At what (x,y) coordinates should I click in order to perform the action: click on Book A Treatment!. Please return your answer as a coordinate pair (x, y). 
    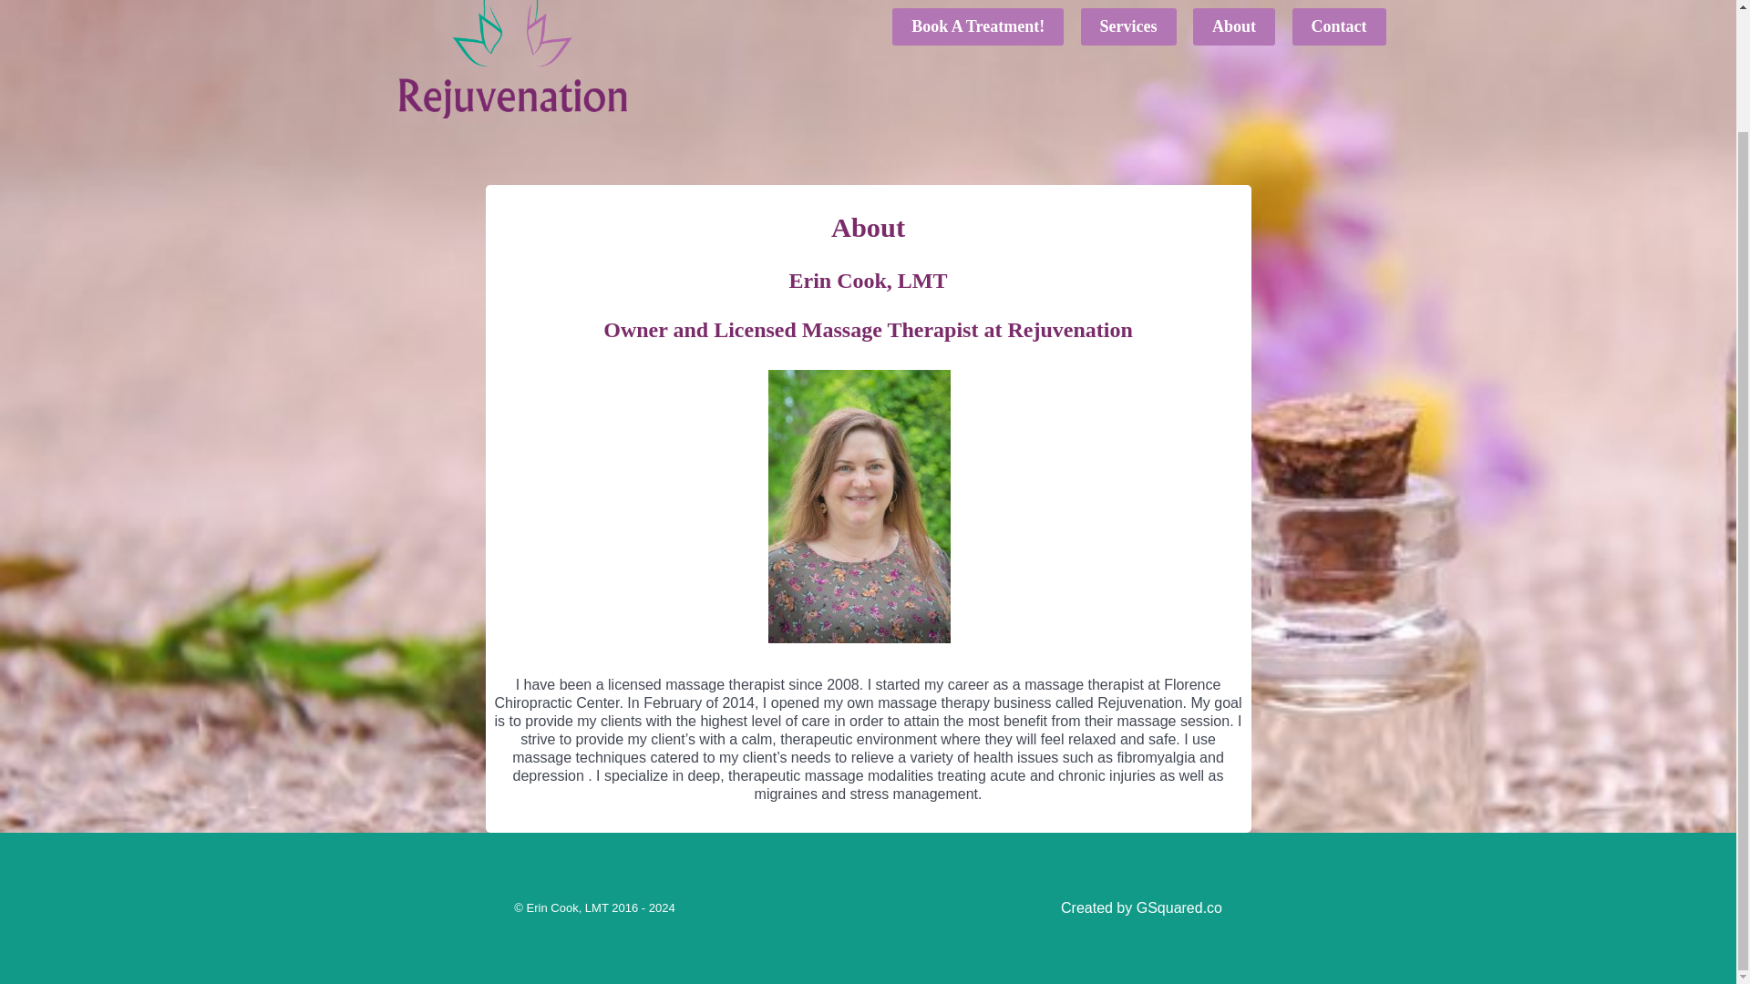
    Looking at the image, I should click on (977, 26).